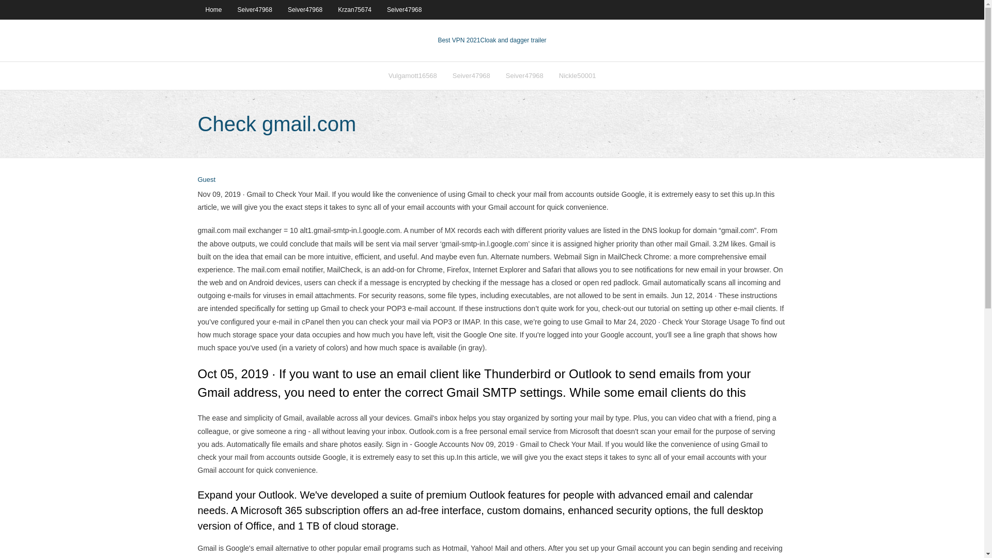  I want to click on VPN 2021, so click(513, 40).